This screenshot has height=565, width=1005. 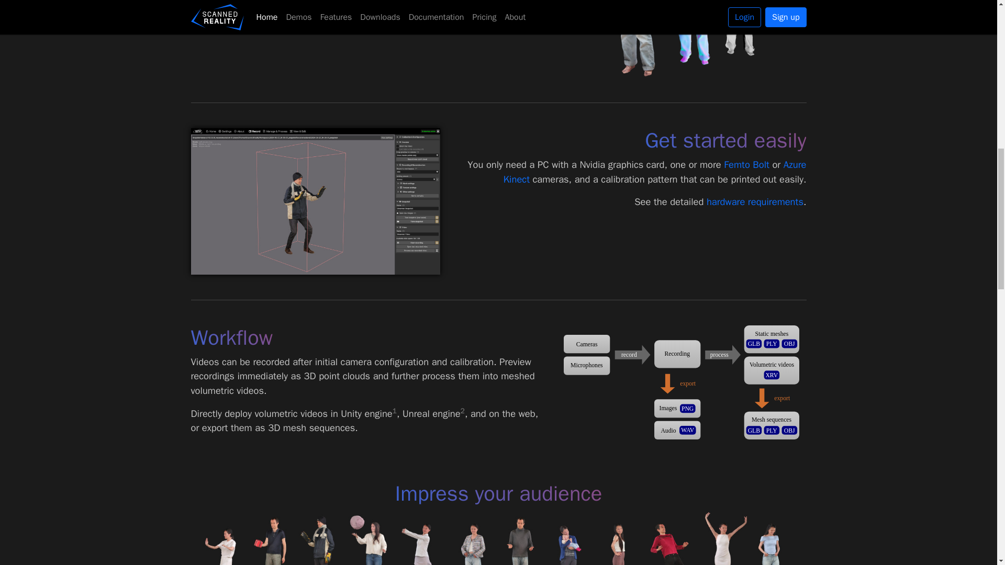 What do you see at coordinates (746, 164) in the screenshot?
I see `Femto Bolt` at bounding box center [746, 164].